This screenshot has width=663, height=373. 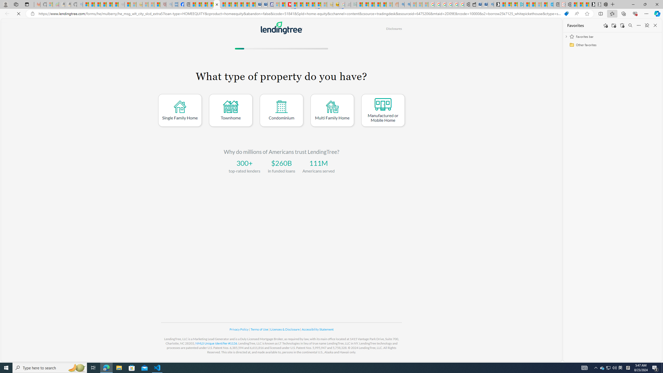 What do you see at coordinates (294, 4) in the screenshot?
I see `Trusted Community Engagement and Contributions | Guidelines` at bounding box center [294, 4].